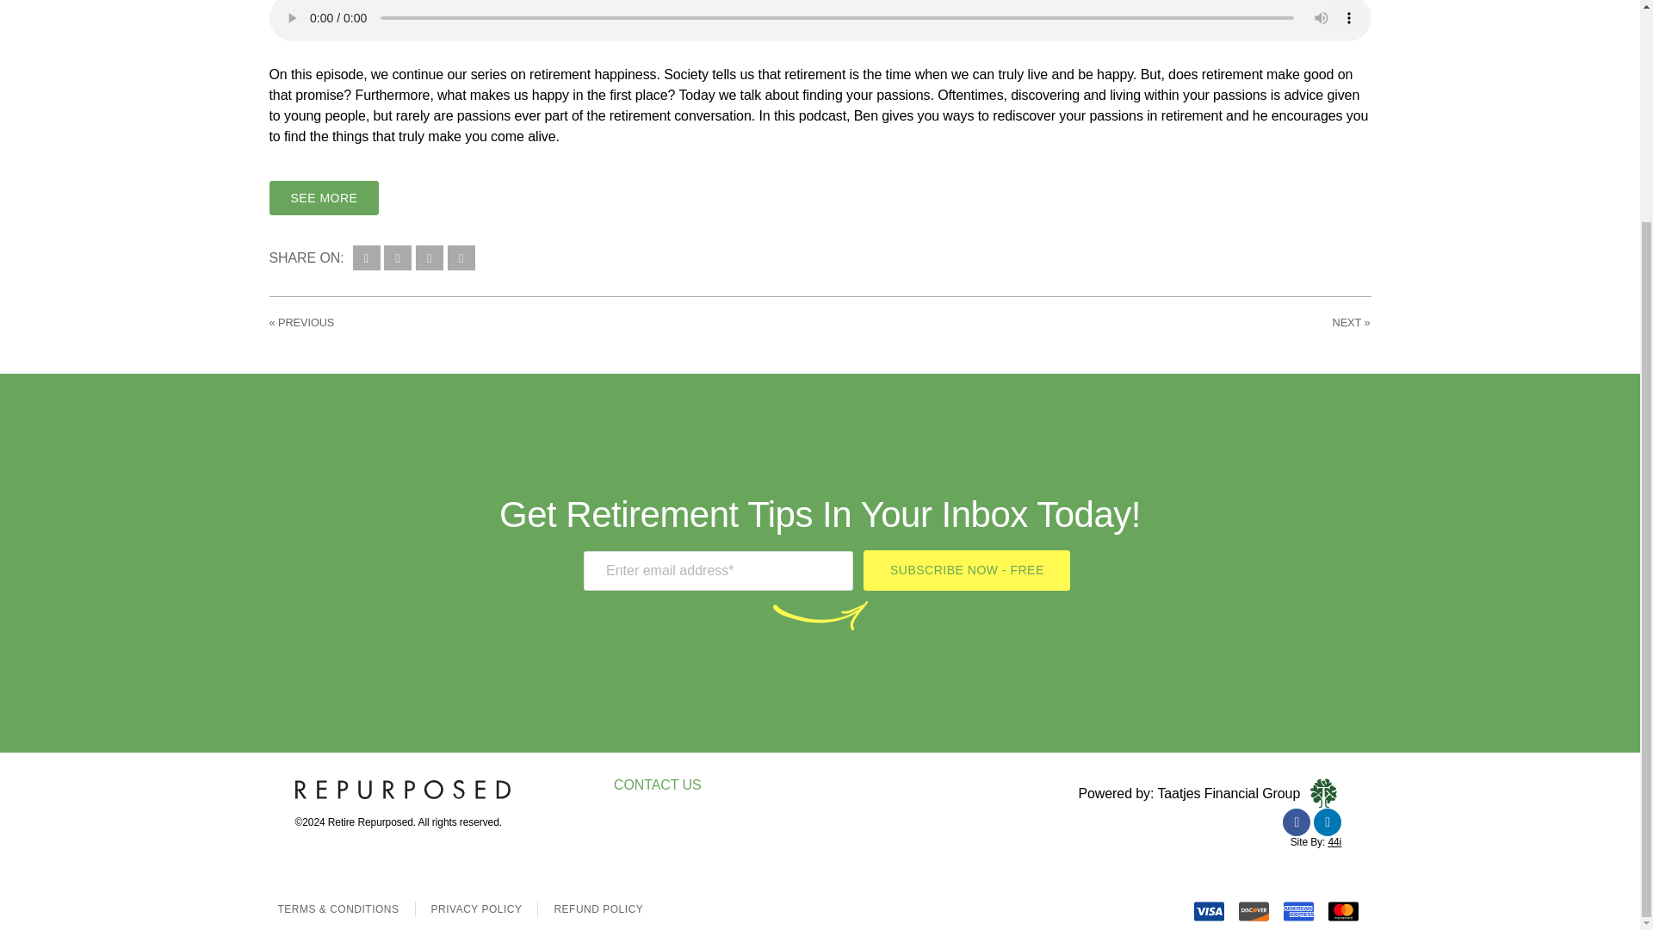 The image size is (1653, 930). Describe the element at coordinates (597, 908) in the screenshot. I see `REFUND POLICY` at that location.